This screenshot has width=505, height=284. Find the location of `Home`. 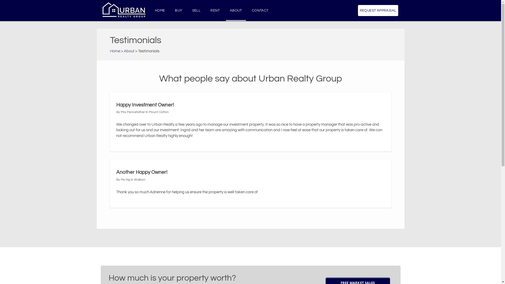

Home is located at coordinates (115, 51).